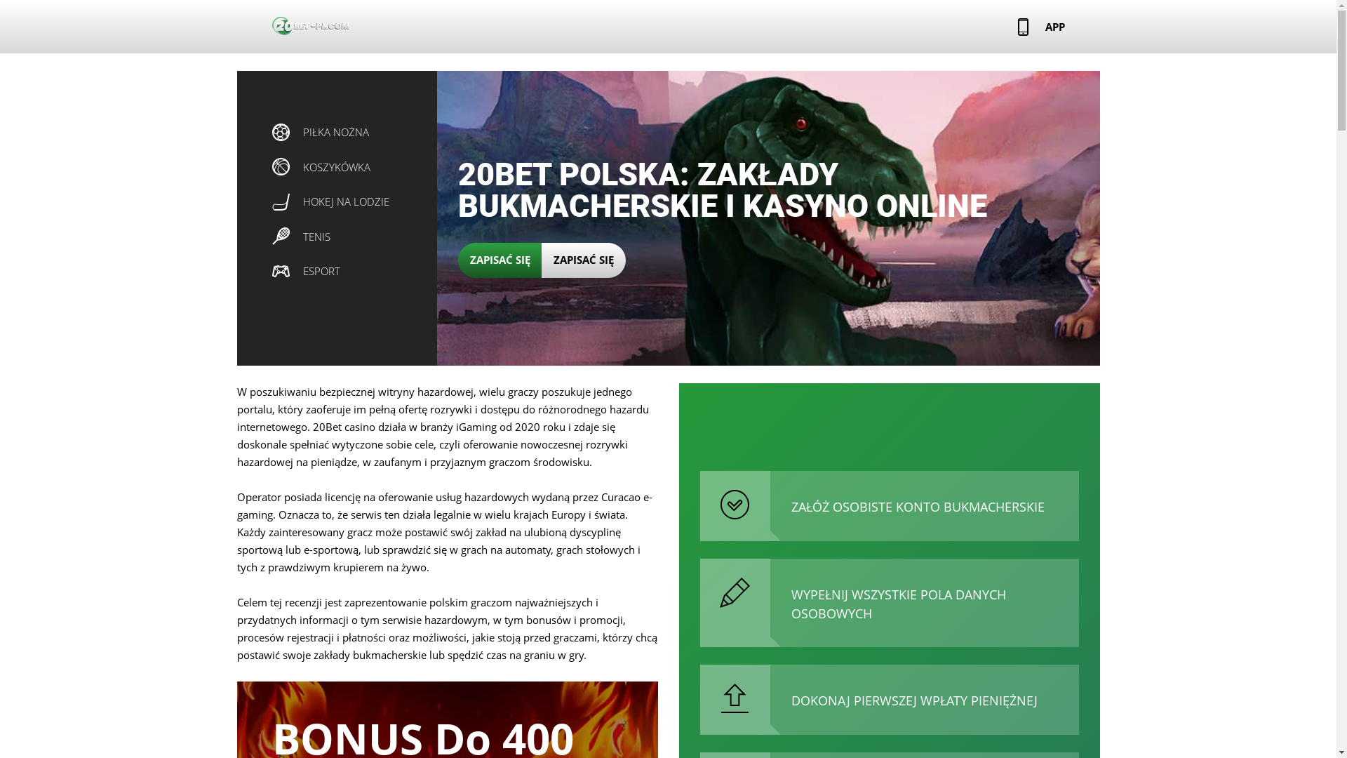 The width and height of the screenshot is (1347, 758). What do you see at coordinates (281, 202) in the screenshot?
I see `Hokej na lodzie` at bounding box center [281, 202].